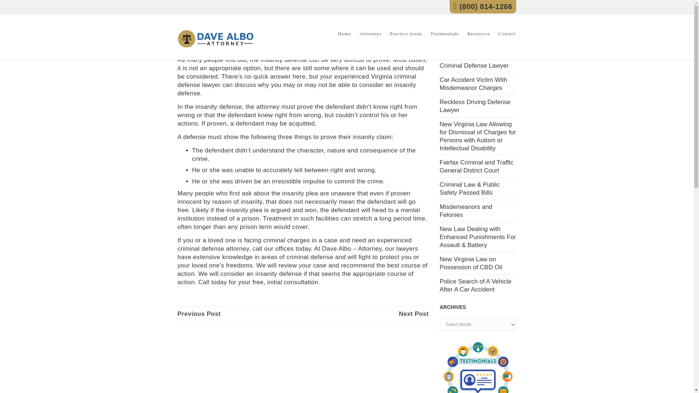  Describe the element at coordinates (199, 314) in the screenshot. I see `How Can A Virginia Criminal Defense Lawyer Help You` at that location.